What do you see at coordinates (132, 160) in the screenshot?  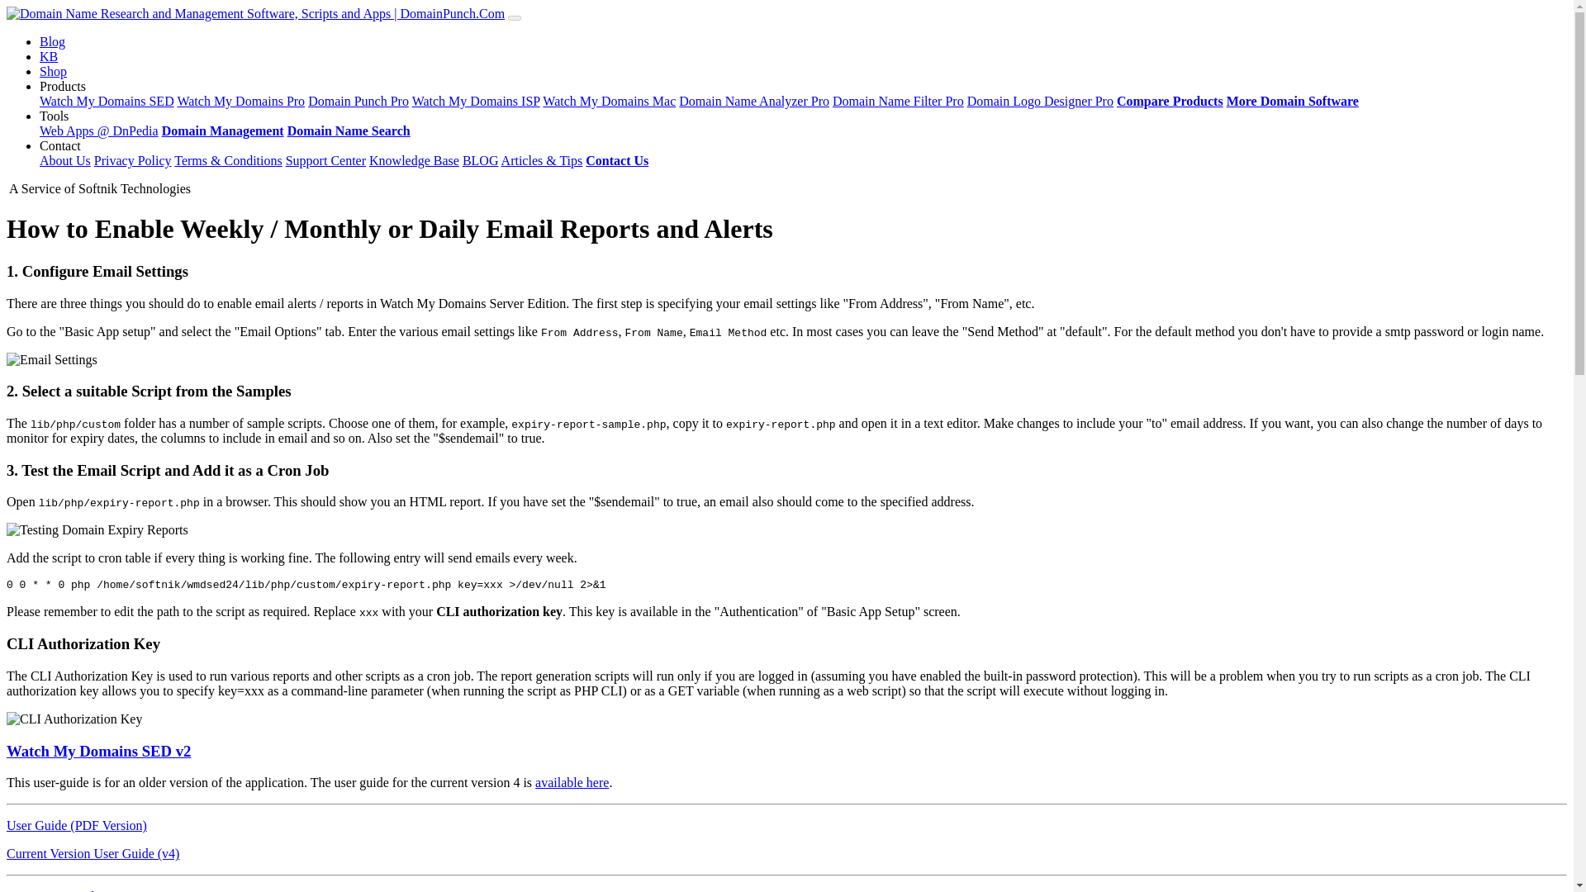 I see `Privacy Policy` at bounding box center [132, 160].